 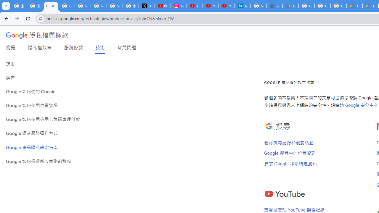 I want to click on Sign in - Google Accounts, so click(x=115, y=6).